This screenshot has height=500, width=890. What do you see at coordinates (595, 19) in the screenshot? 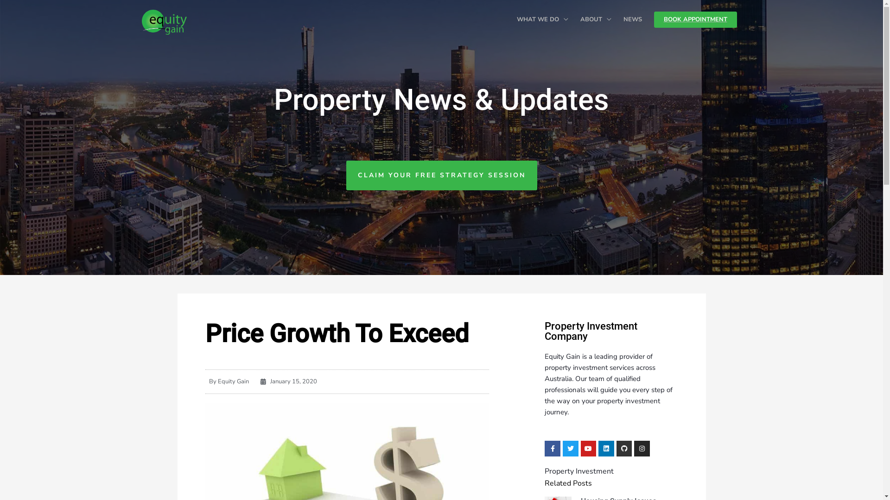
I see `ABOUT` at bounding box center [595, 19].